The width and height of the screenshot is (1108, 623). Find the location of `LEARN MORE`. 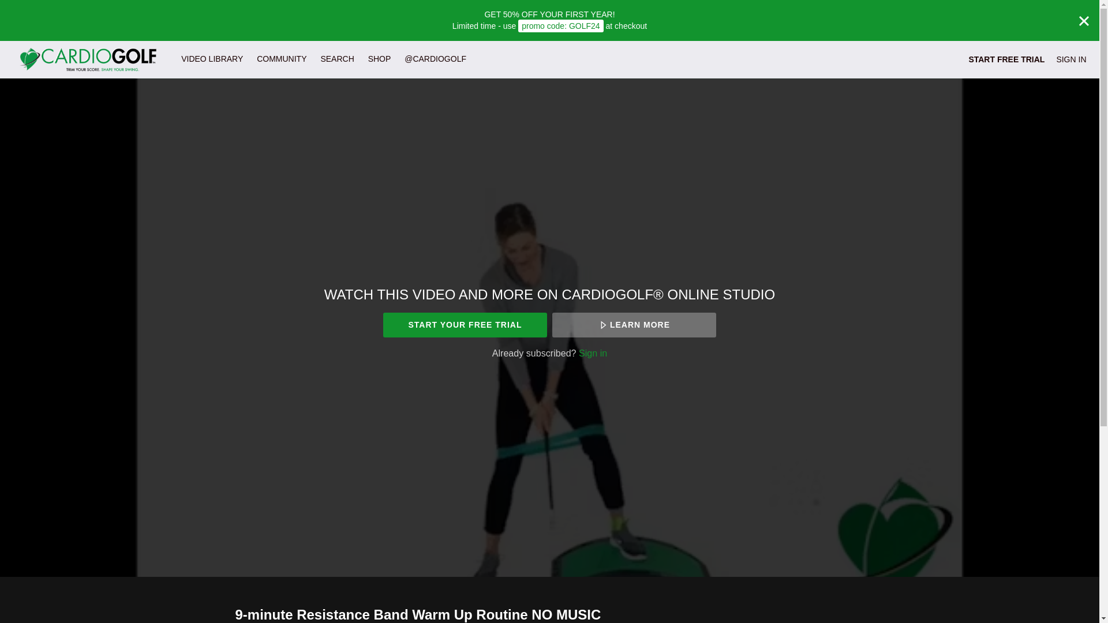

LEARN MORE is located at coordinates (634, 325).